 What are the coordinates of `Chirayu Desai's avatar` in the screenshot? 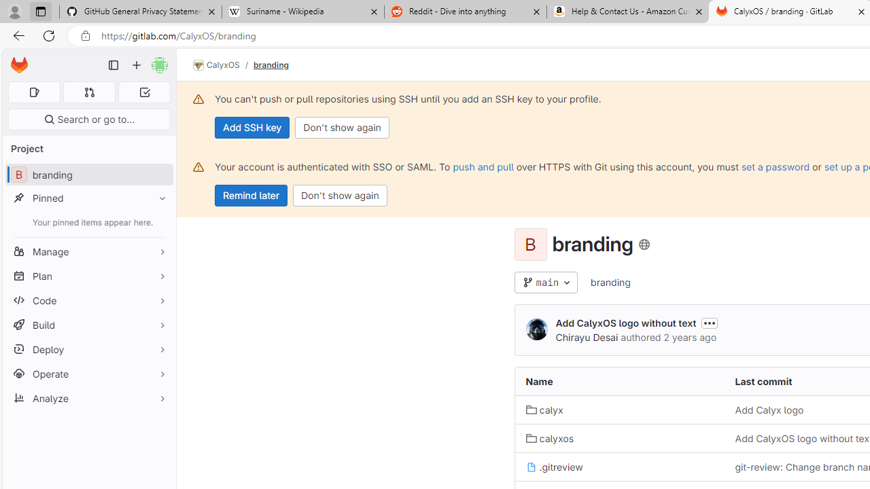 It's located at (537, 330).